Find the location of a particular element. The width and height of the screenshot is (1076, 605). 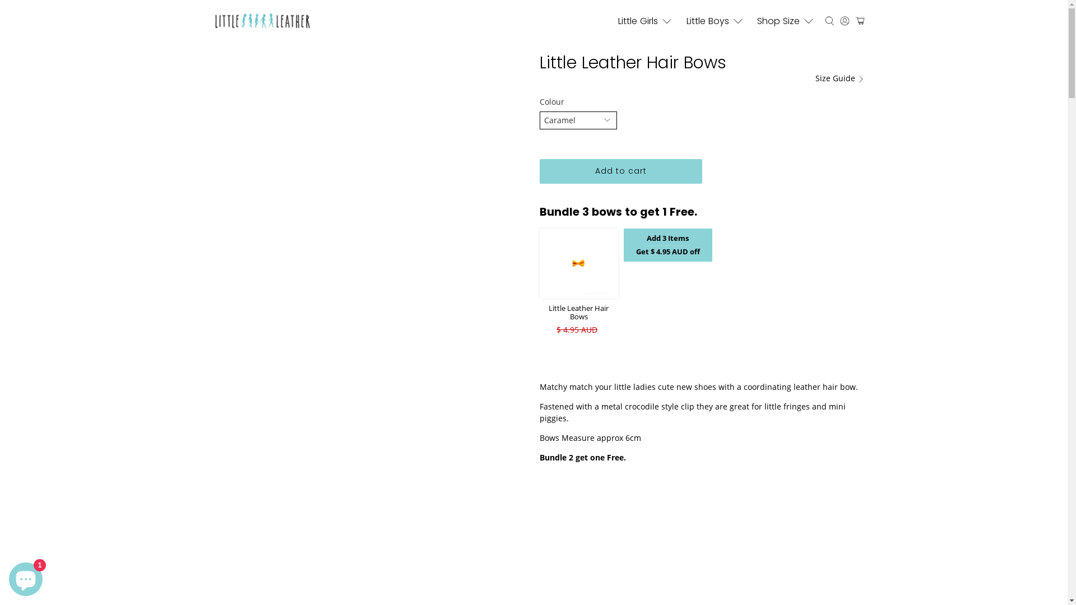

Shopify online store chat is located at coordinates (26, 577).